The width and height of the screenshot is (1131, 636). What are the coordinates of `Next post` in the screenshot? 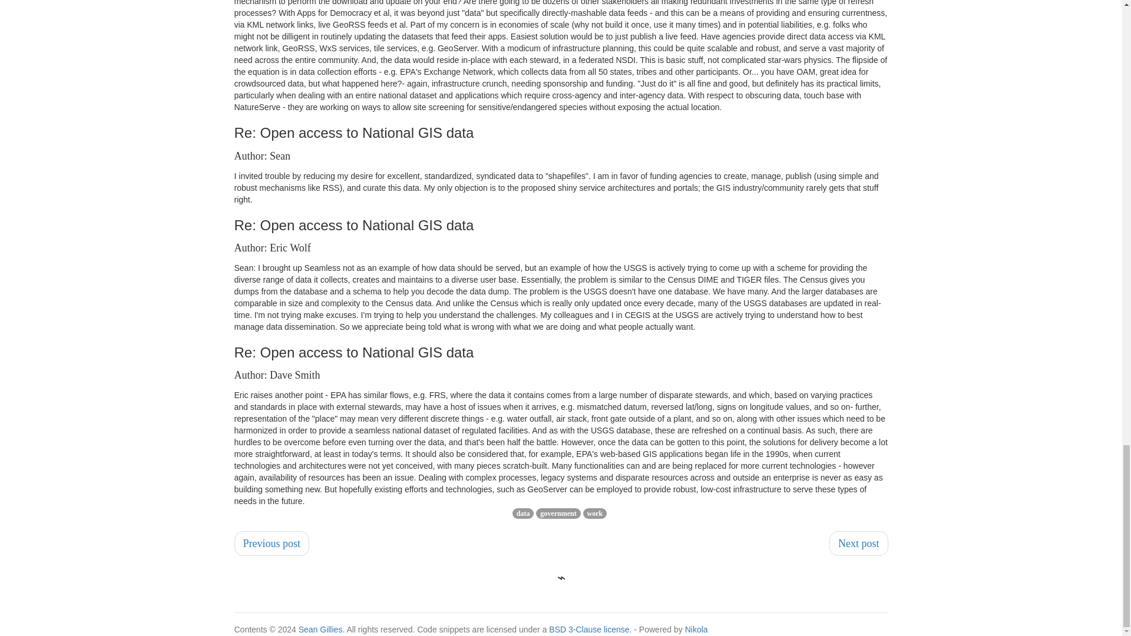 It's located at (858, 543).